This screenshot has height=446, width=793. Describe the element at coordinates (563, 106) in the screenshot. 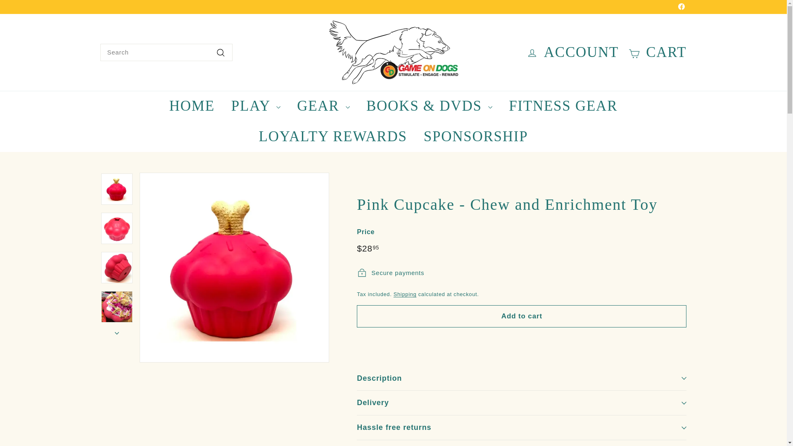

I see `FITNESS GEAR` at that location.